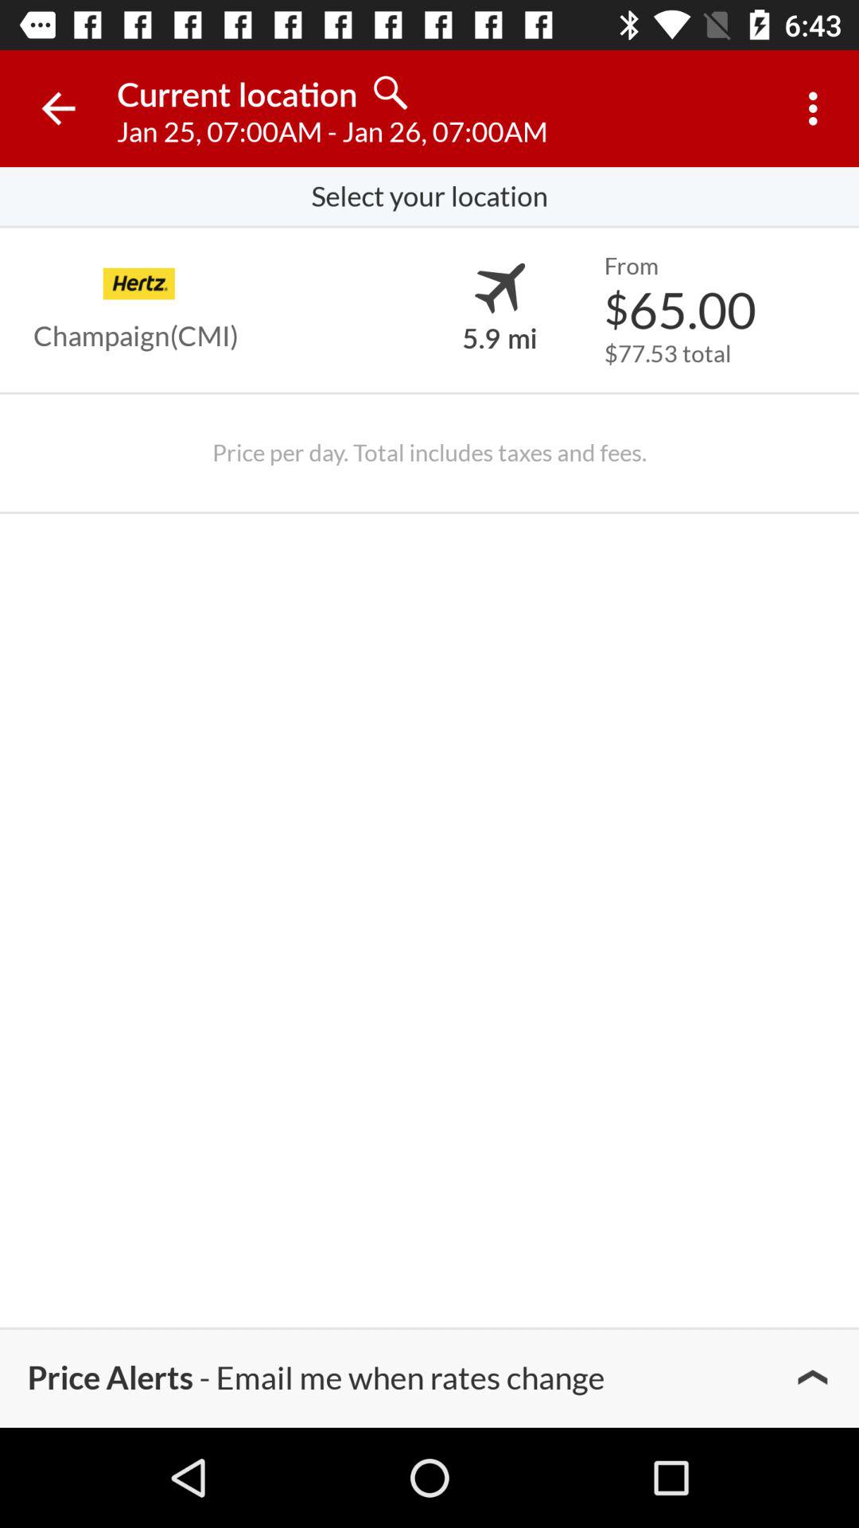 The height and width of the screenshot is (1528, 859). What do you see at coordinates (680, 309) in the screenshot?
I see `swipe to $65.00 icon` at bounding box center [680, 309].